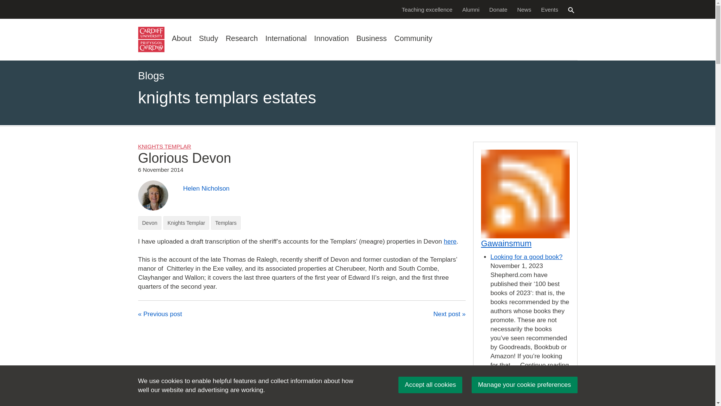 The height and width of the screenshot is (406, 721). I want to click on Manage your cookie preferences, so click(524, 385).